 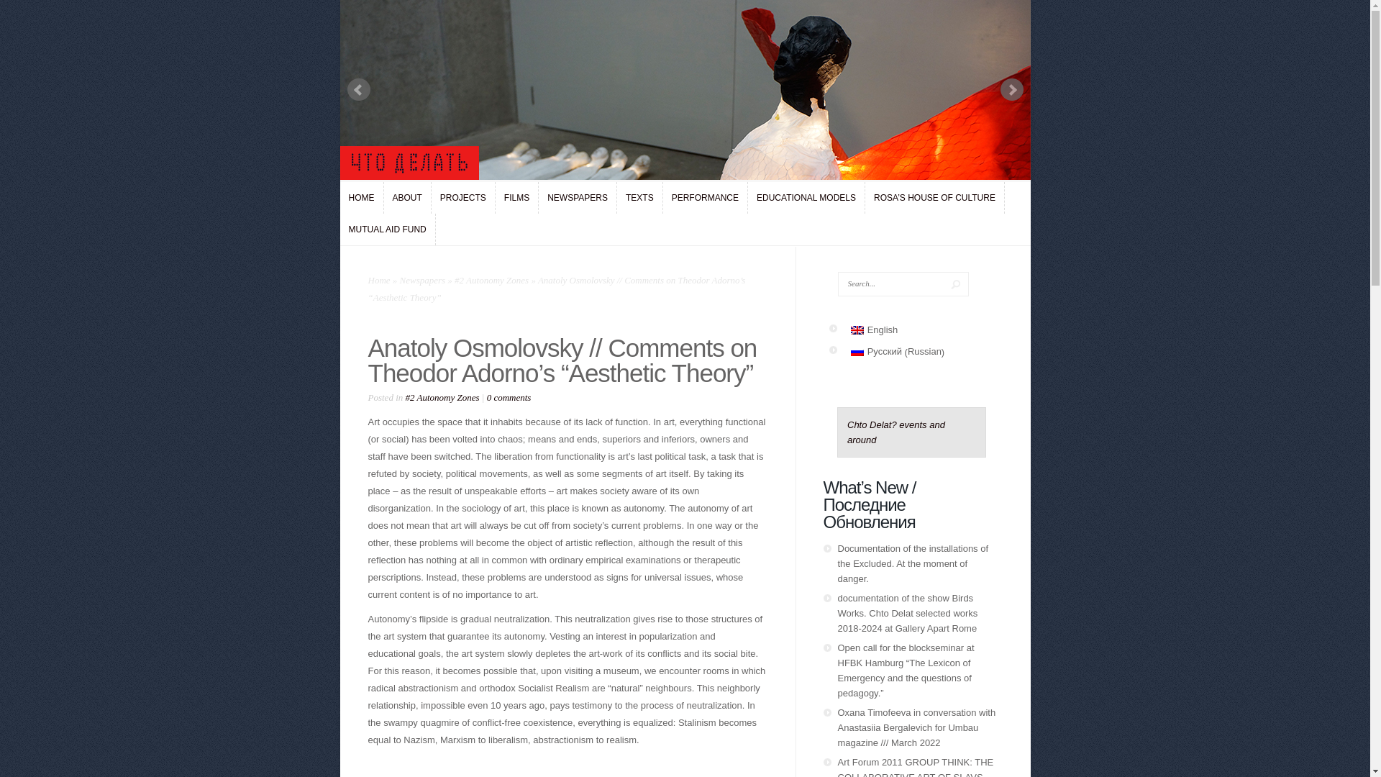 I want to click on PERFORMANCE, so click(x=705, y=197).